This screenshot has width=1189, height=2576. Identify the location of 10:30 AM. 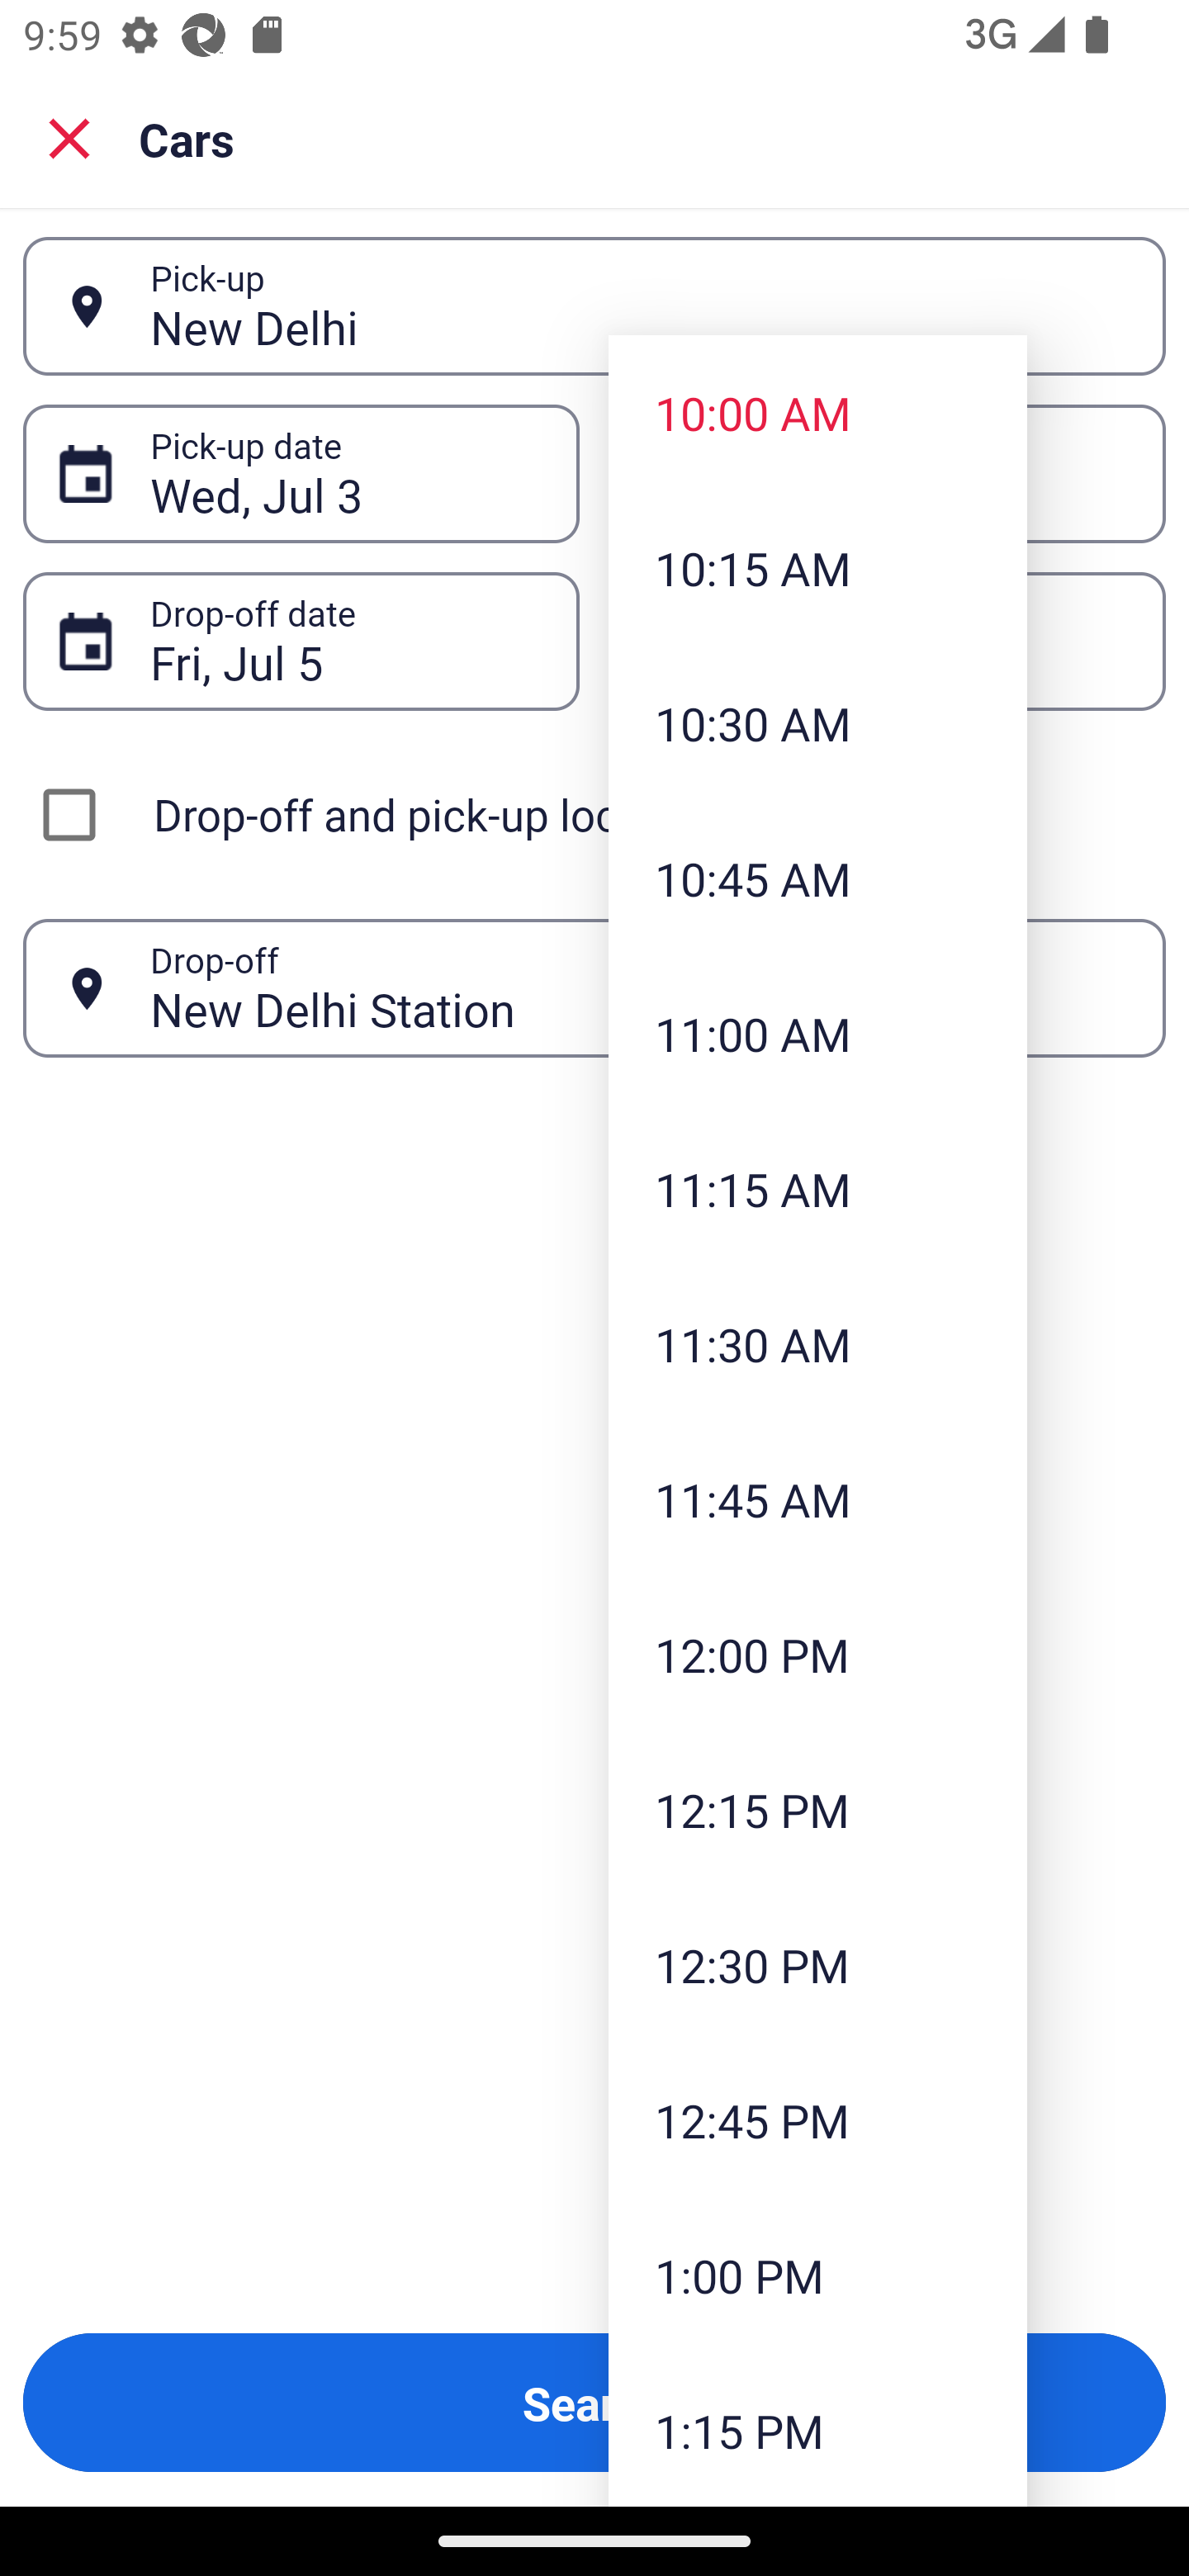
(817, 723).